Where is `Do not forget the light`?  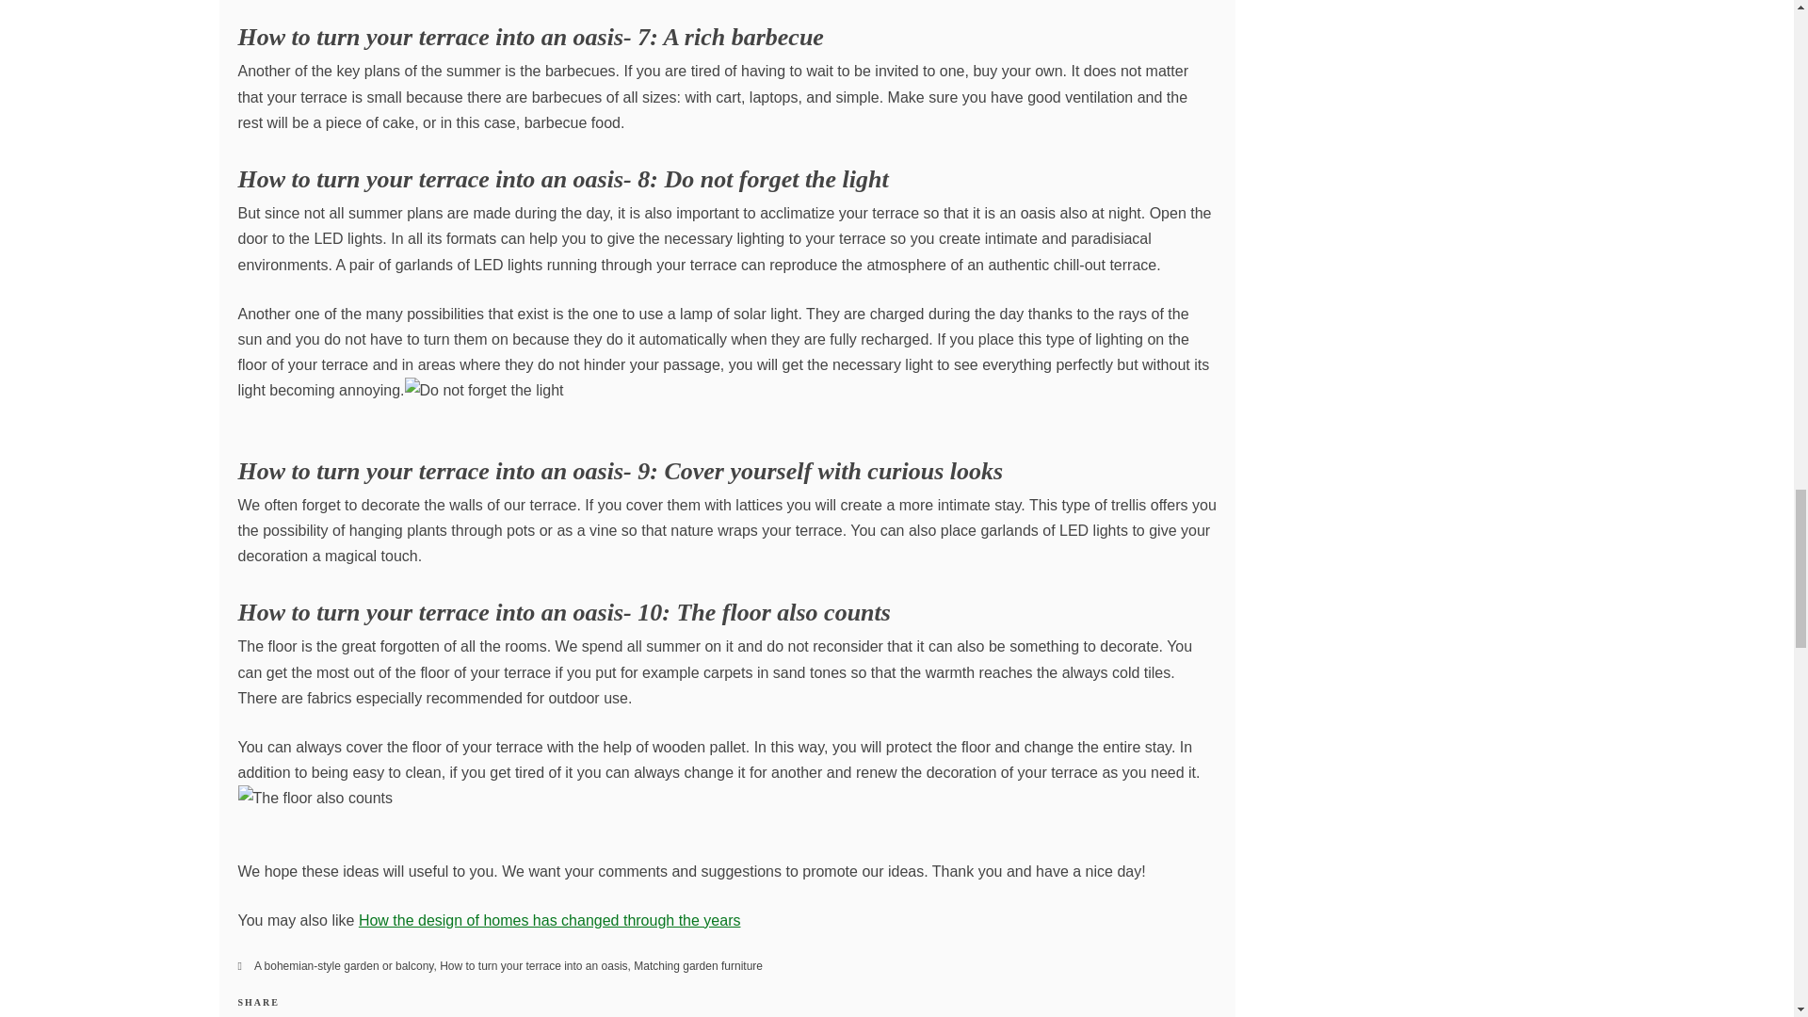
Do not forget the light is located at coordinates (484, 390).